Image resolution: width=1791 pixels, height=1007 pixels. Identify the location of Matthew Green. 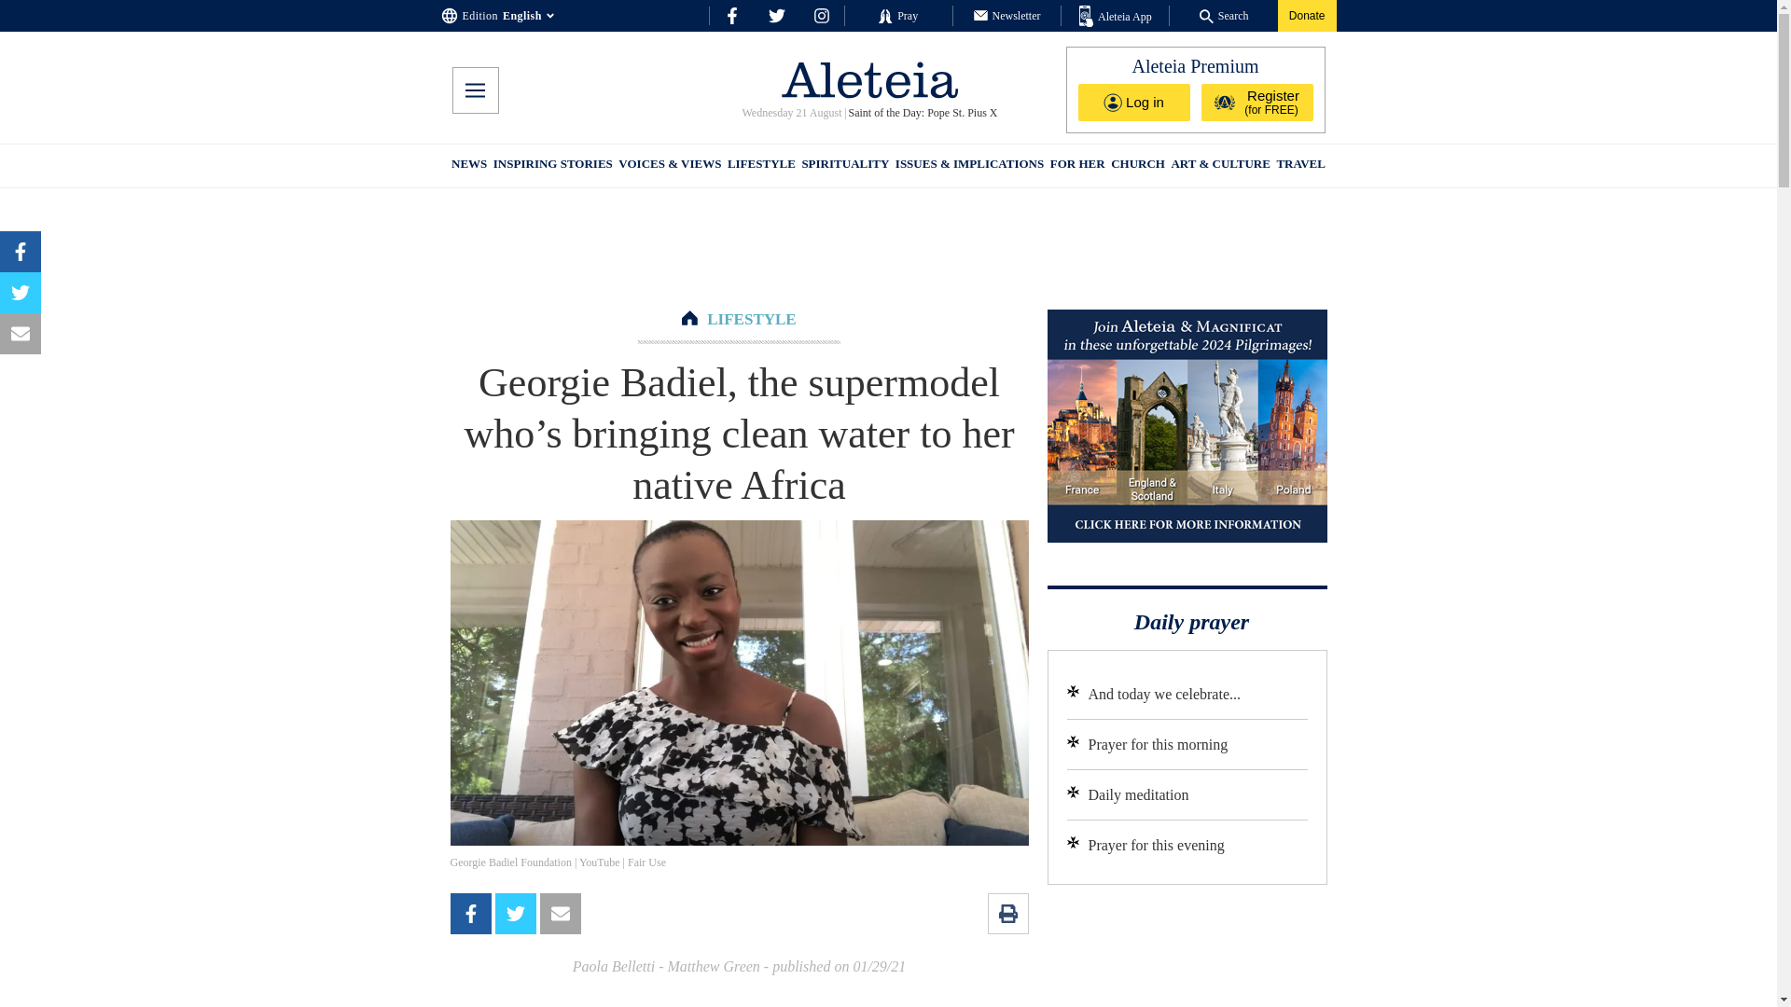
(713, 966).